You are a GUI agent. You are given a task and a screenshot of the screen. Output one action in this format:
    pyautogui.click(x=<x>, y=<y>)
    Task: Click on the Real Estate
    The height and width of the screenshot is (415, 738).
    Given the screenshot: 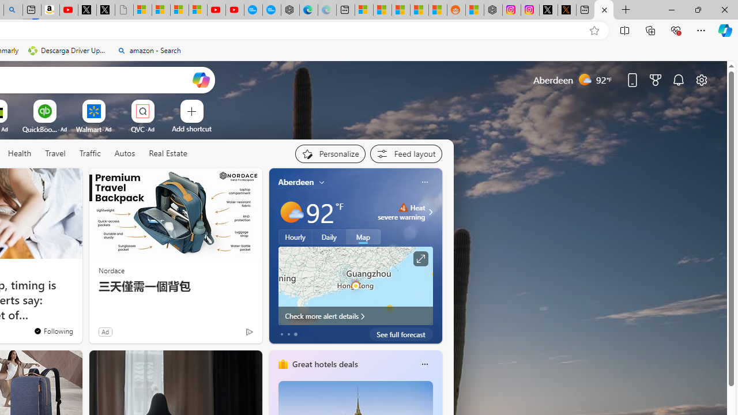 What is the action you would take?
    pyautogui.click(x=167, y=154)
    